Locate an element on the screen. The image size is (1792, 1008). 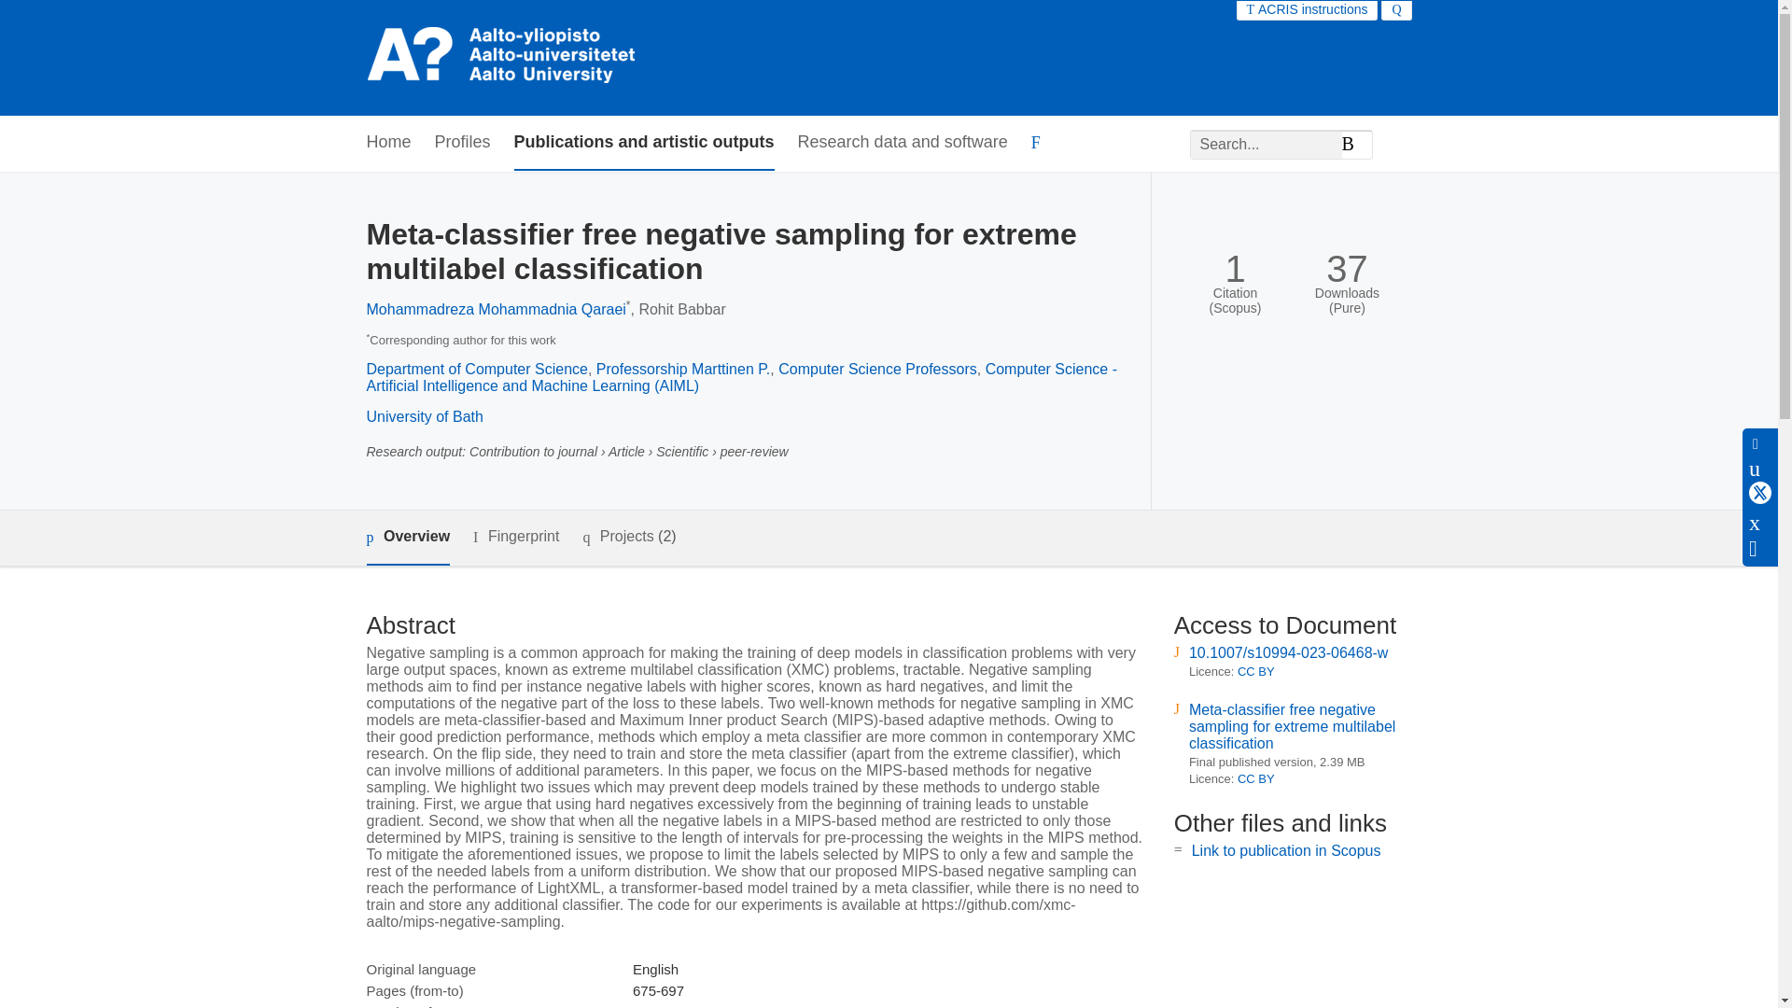
University of Bath is located at coordinates (424, 416).